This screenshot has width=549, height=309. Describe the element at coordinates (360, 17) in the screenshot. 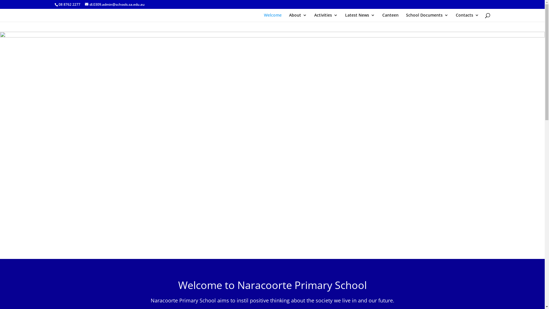

I see `Latest News` at that location.